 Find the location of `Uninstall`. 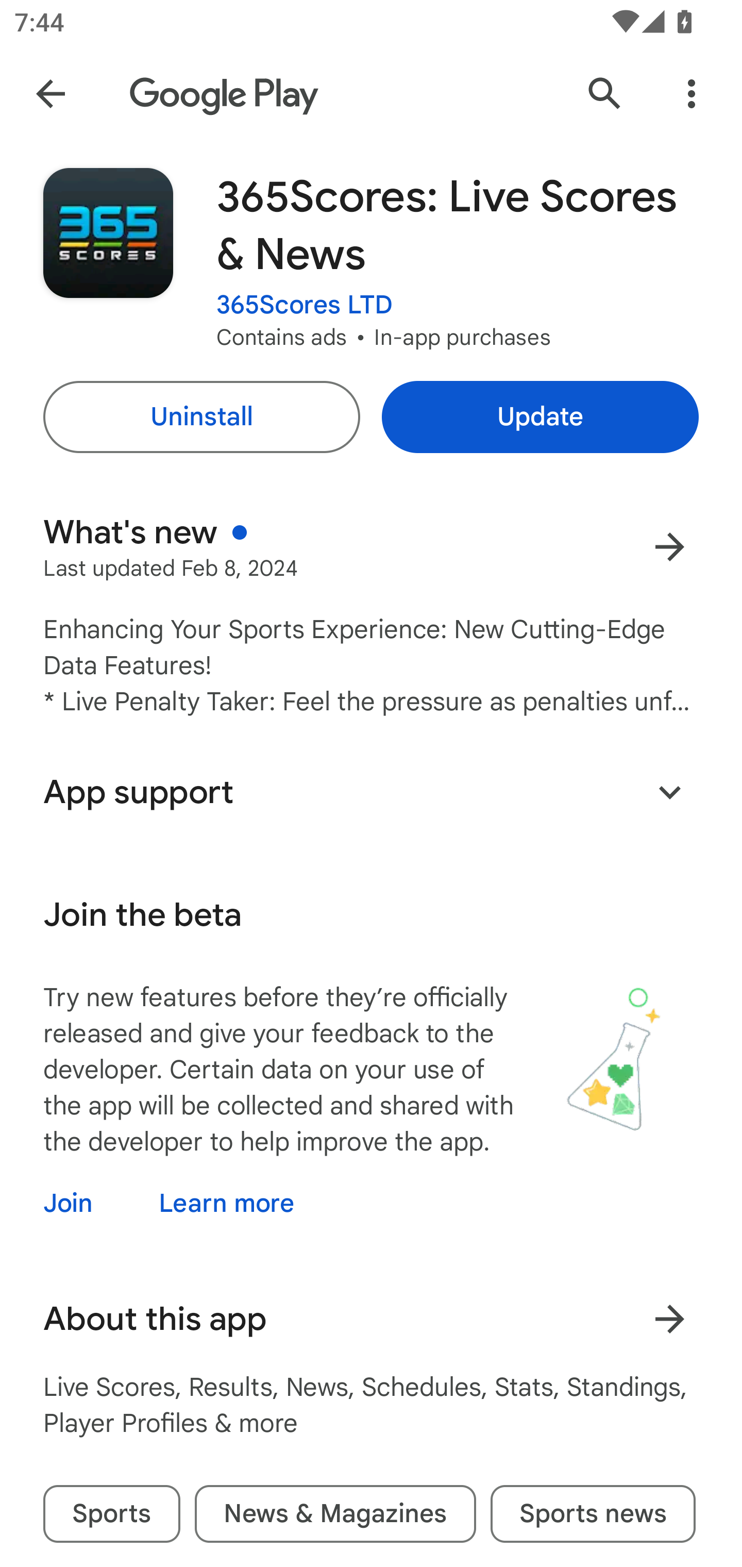

Uninstall is located at coordinates (201, 416).